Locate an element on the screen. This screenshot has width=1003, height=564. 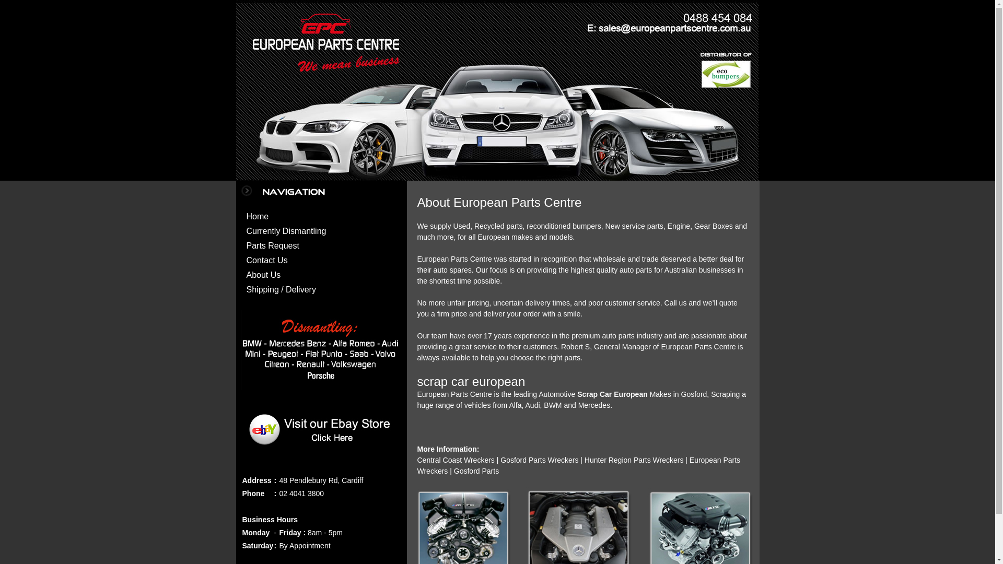
Contact Us is located at coordinates (267, 260).